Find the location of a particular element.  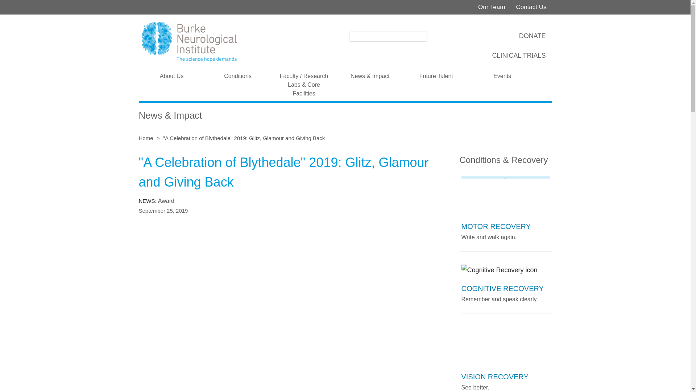

Search is located at coordinates (434, 36).